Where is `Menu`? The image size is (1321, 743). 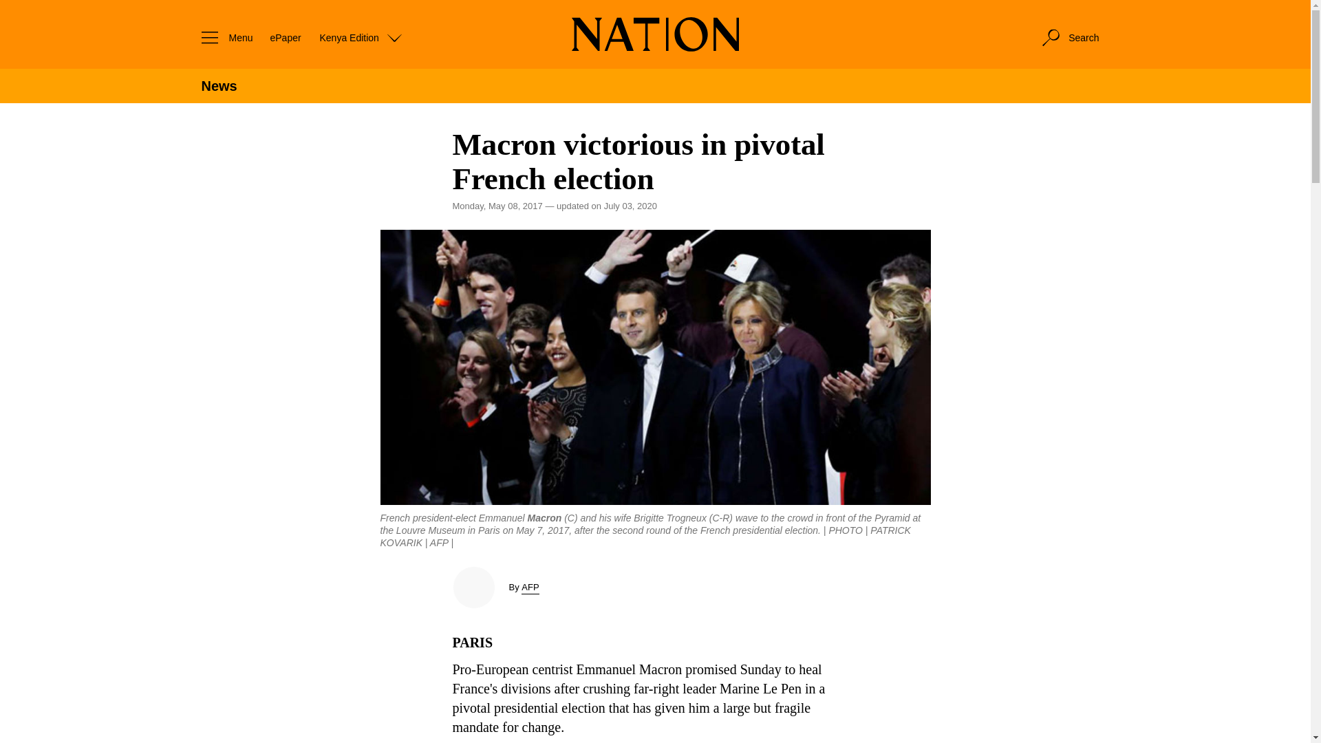 Menu is located at coordinates (223, 37).